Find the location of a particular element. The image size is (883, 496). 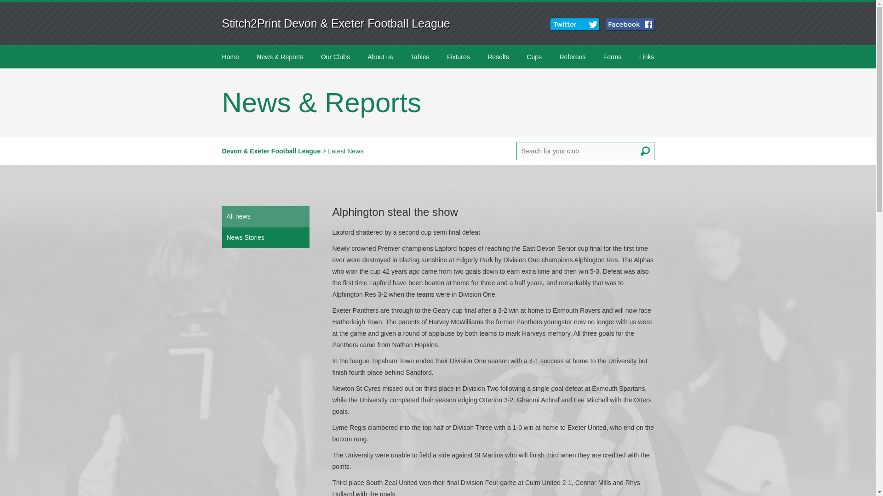

Results is located at coordinates (499, 57).